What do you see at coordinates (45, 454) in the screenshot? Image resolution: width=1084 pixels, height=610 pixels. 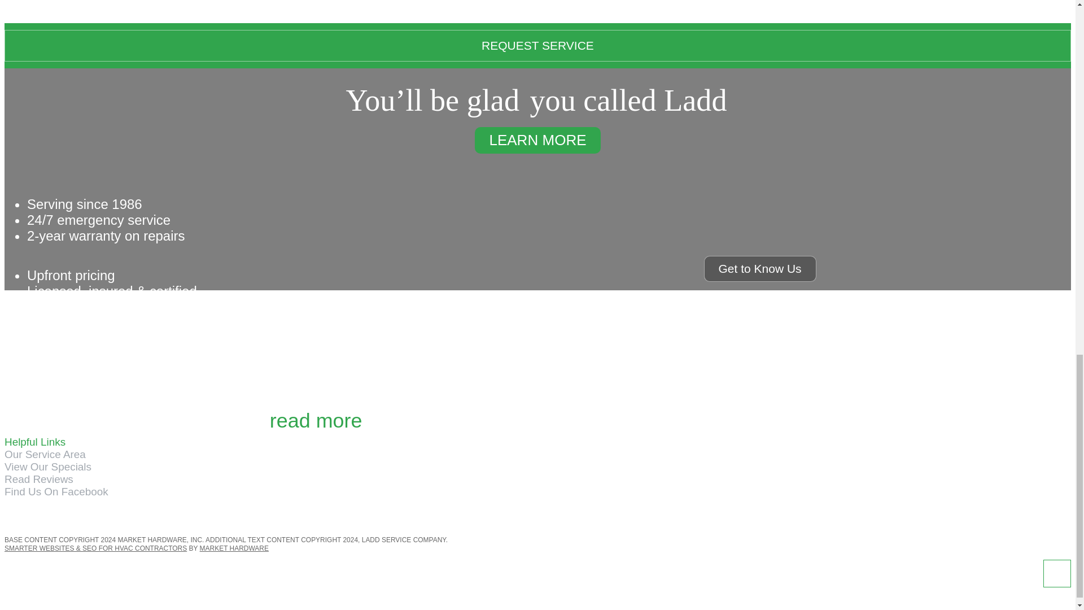 I see `Our Service Area` at bounding box center [45, 454].